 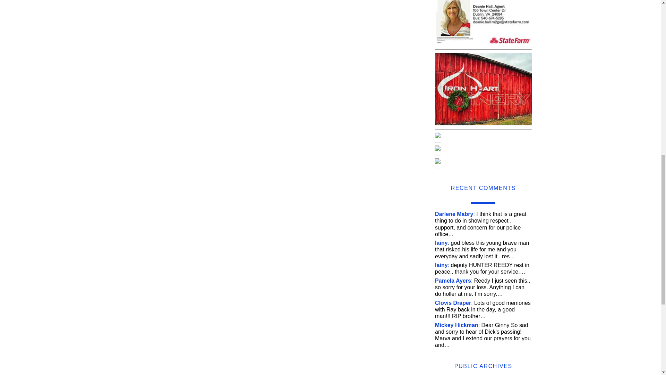 I want to click on Mickey Hickman:, so click(x=457, y=325).